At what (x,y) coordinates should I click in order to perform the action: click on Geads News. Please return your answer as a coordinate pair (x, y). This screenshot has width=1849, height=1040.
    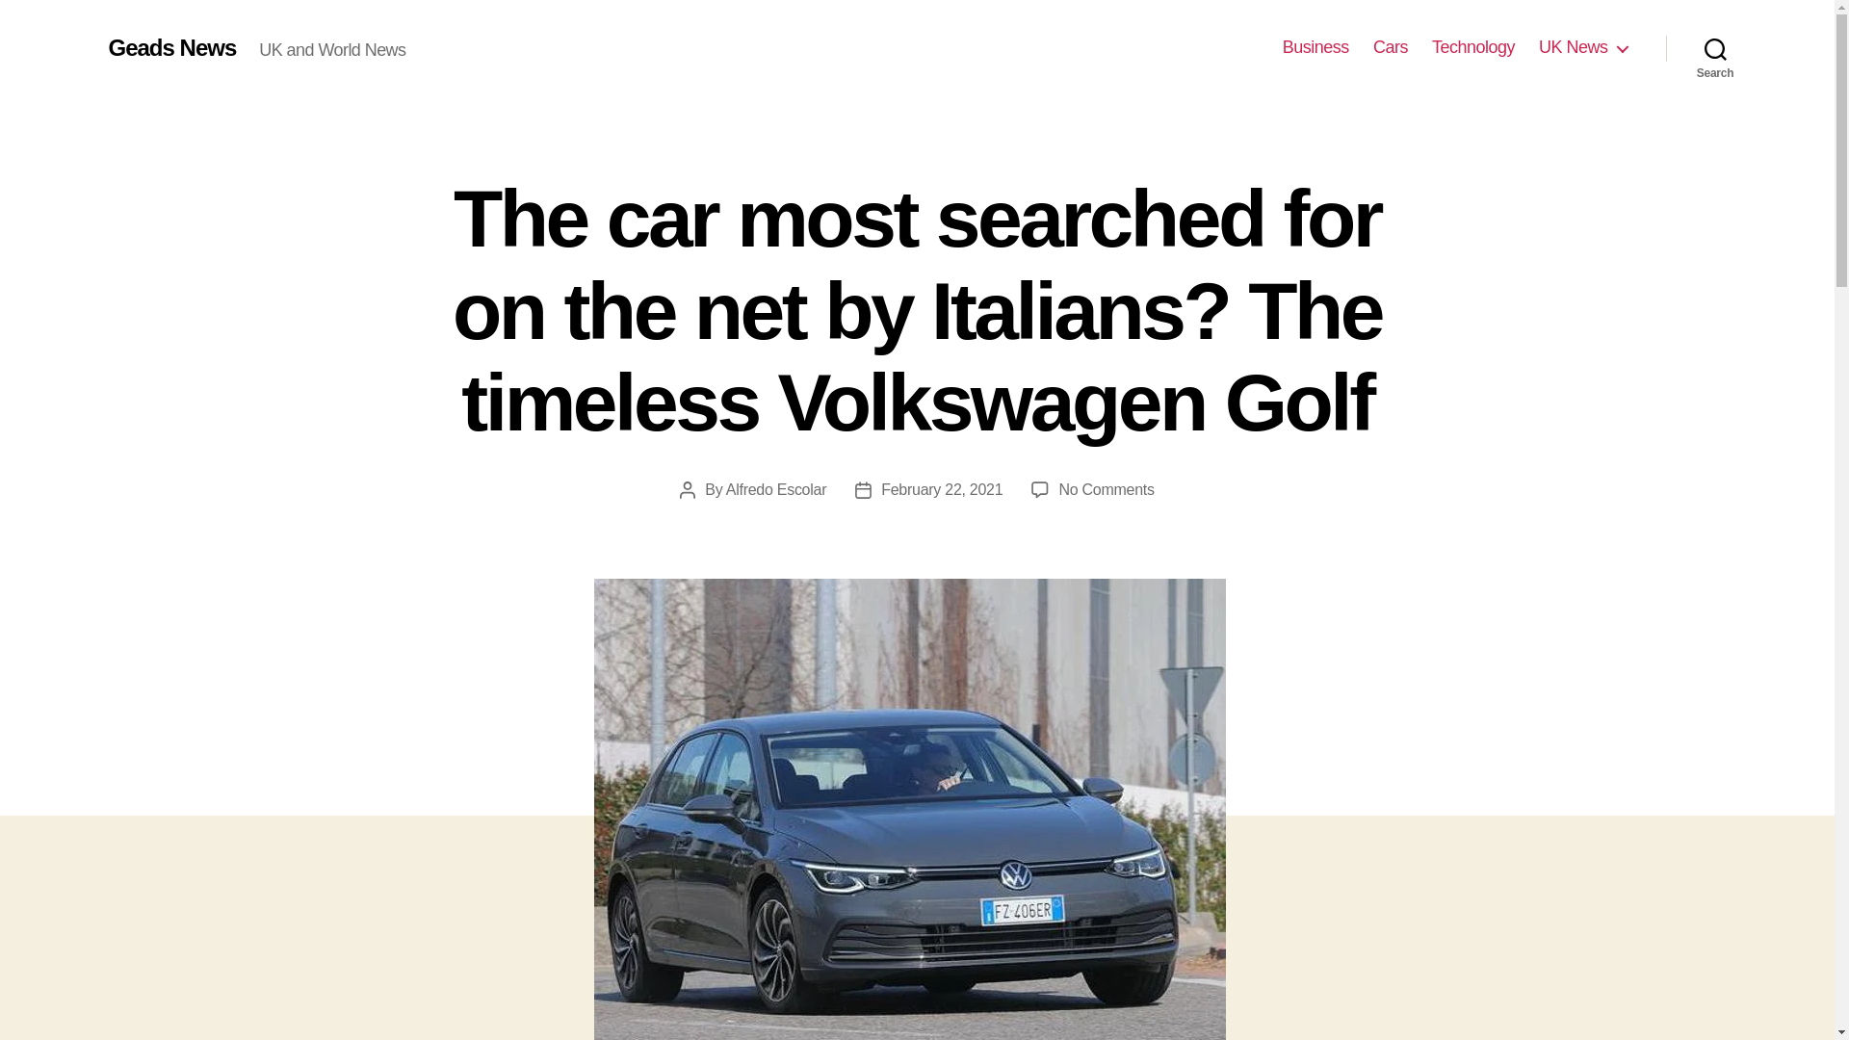
    Looking at the image, I should click on (171, 47).